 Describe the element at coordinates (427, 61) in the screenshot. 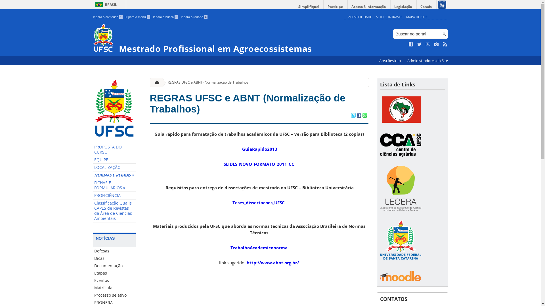

I see `Administradores do Site` at that location.